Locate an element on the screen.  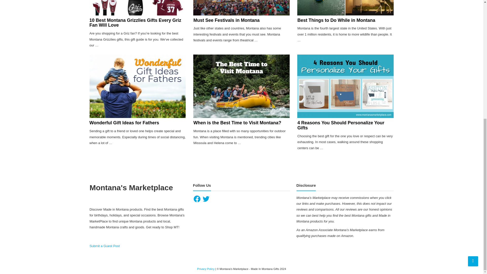
Submit a Guest Post is located at coordinates (105, 246).